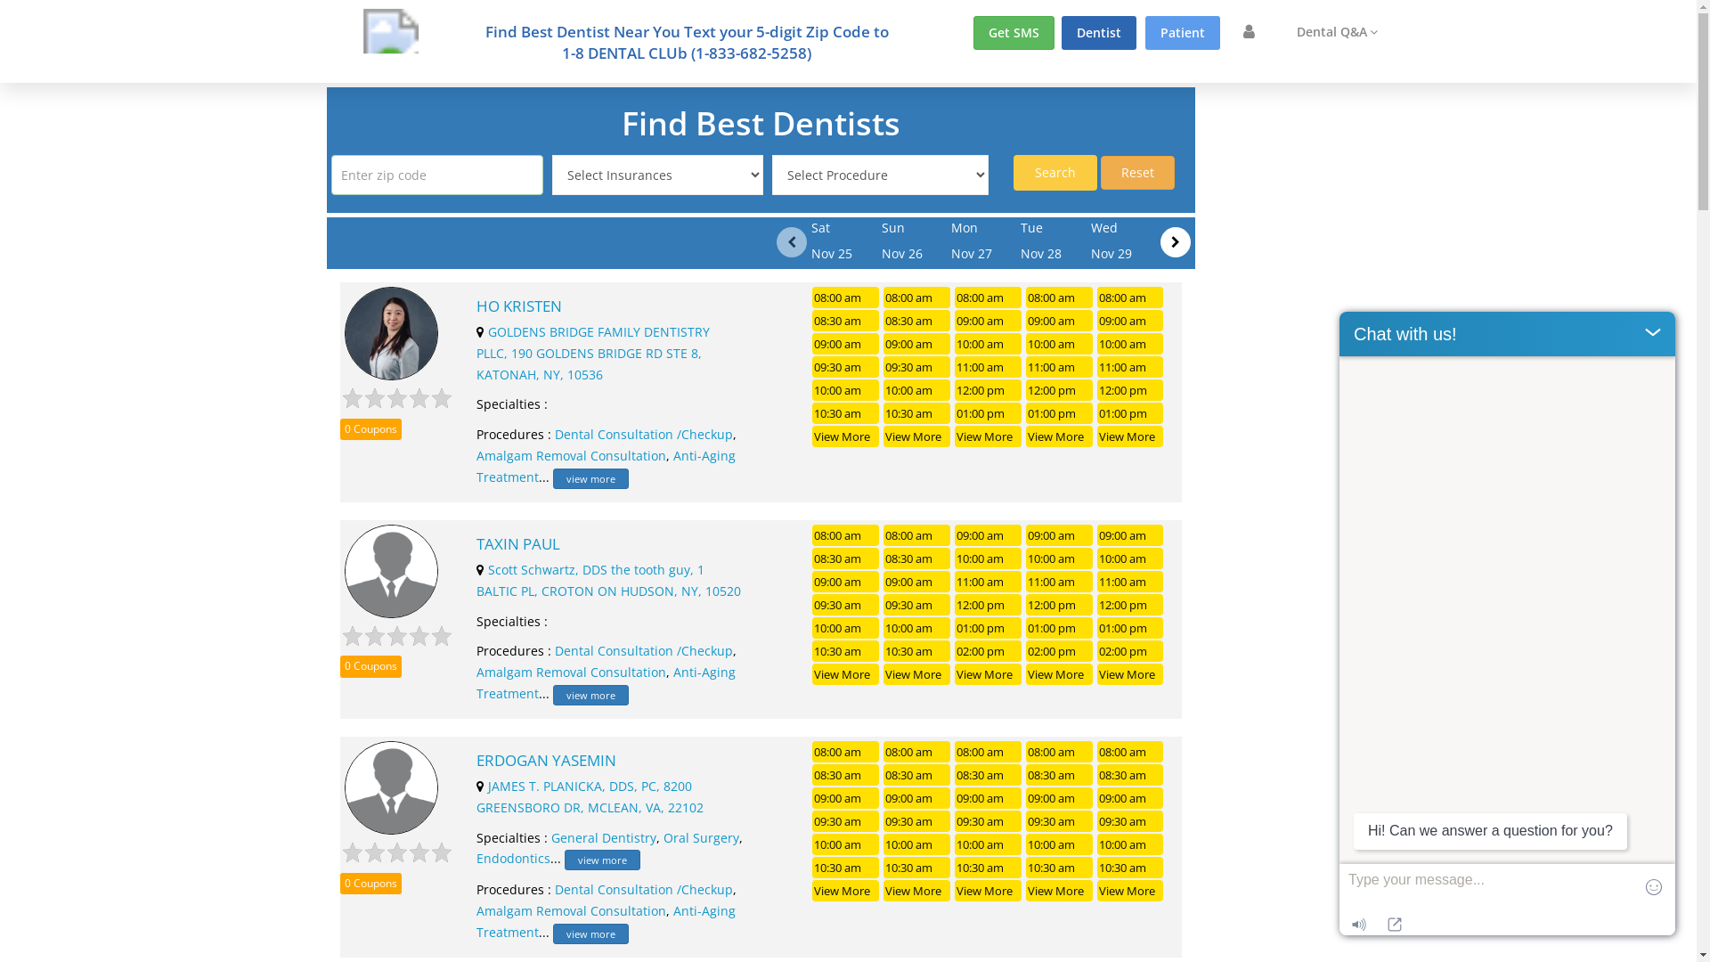  Describe the element at coordinates (917, 367) in the screenshot. I see `09:30 am` at that location.